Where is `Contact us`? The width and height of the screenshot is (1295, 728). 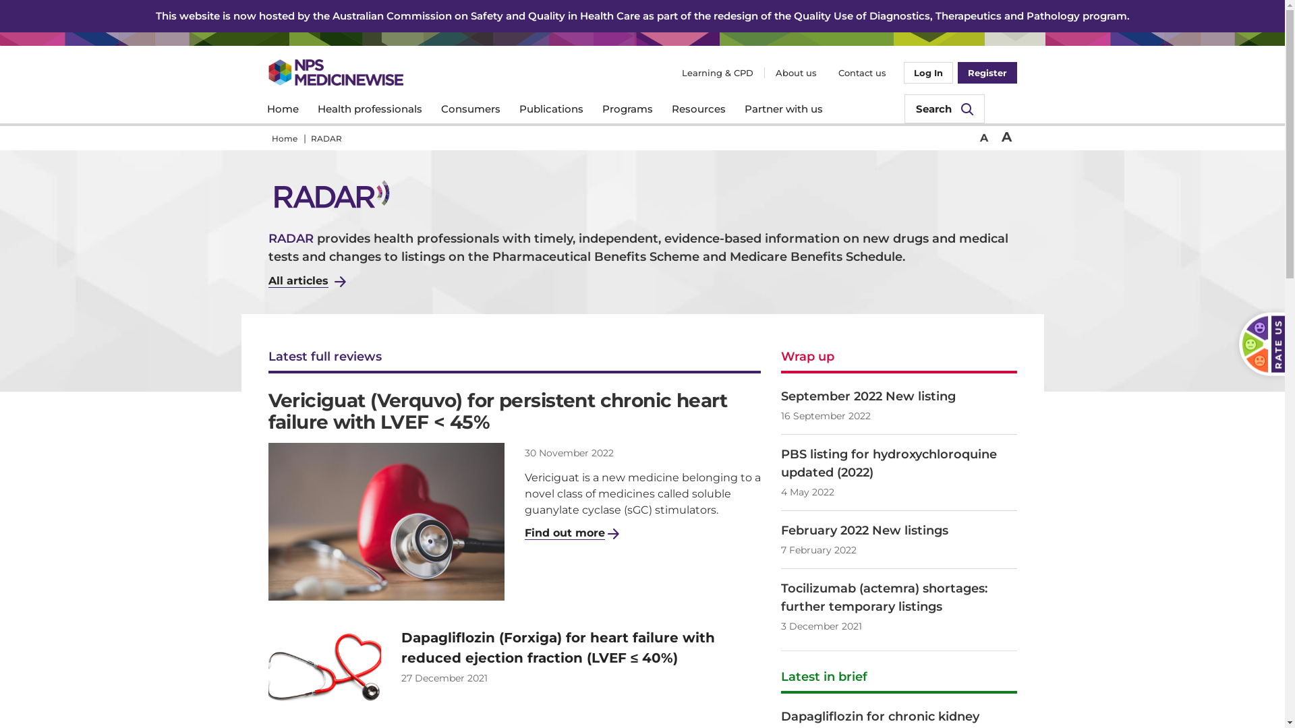 Contact us is located at coordinates (862, 73).